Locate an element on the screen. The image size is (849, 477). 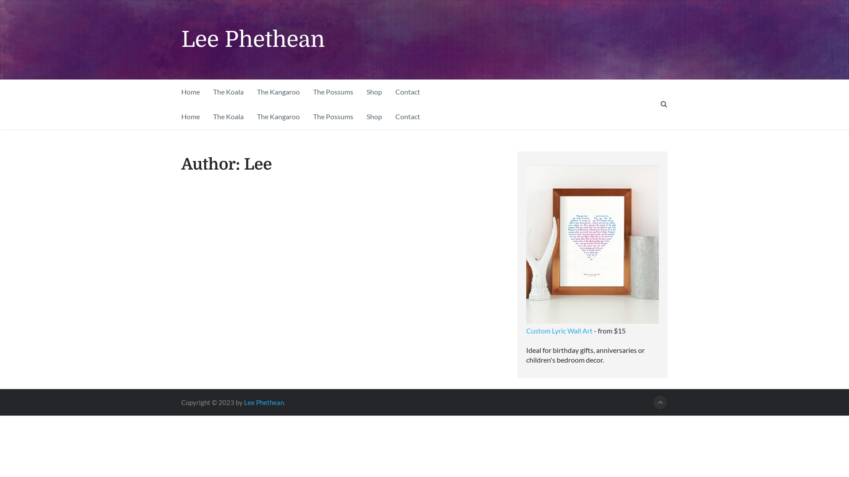
The Koala is located at coordinates (228, 92).